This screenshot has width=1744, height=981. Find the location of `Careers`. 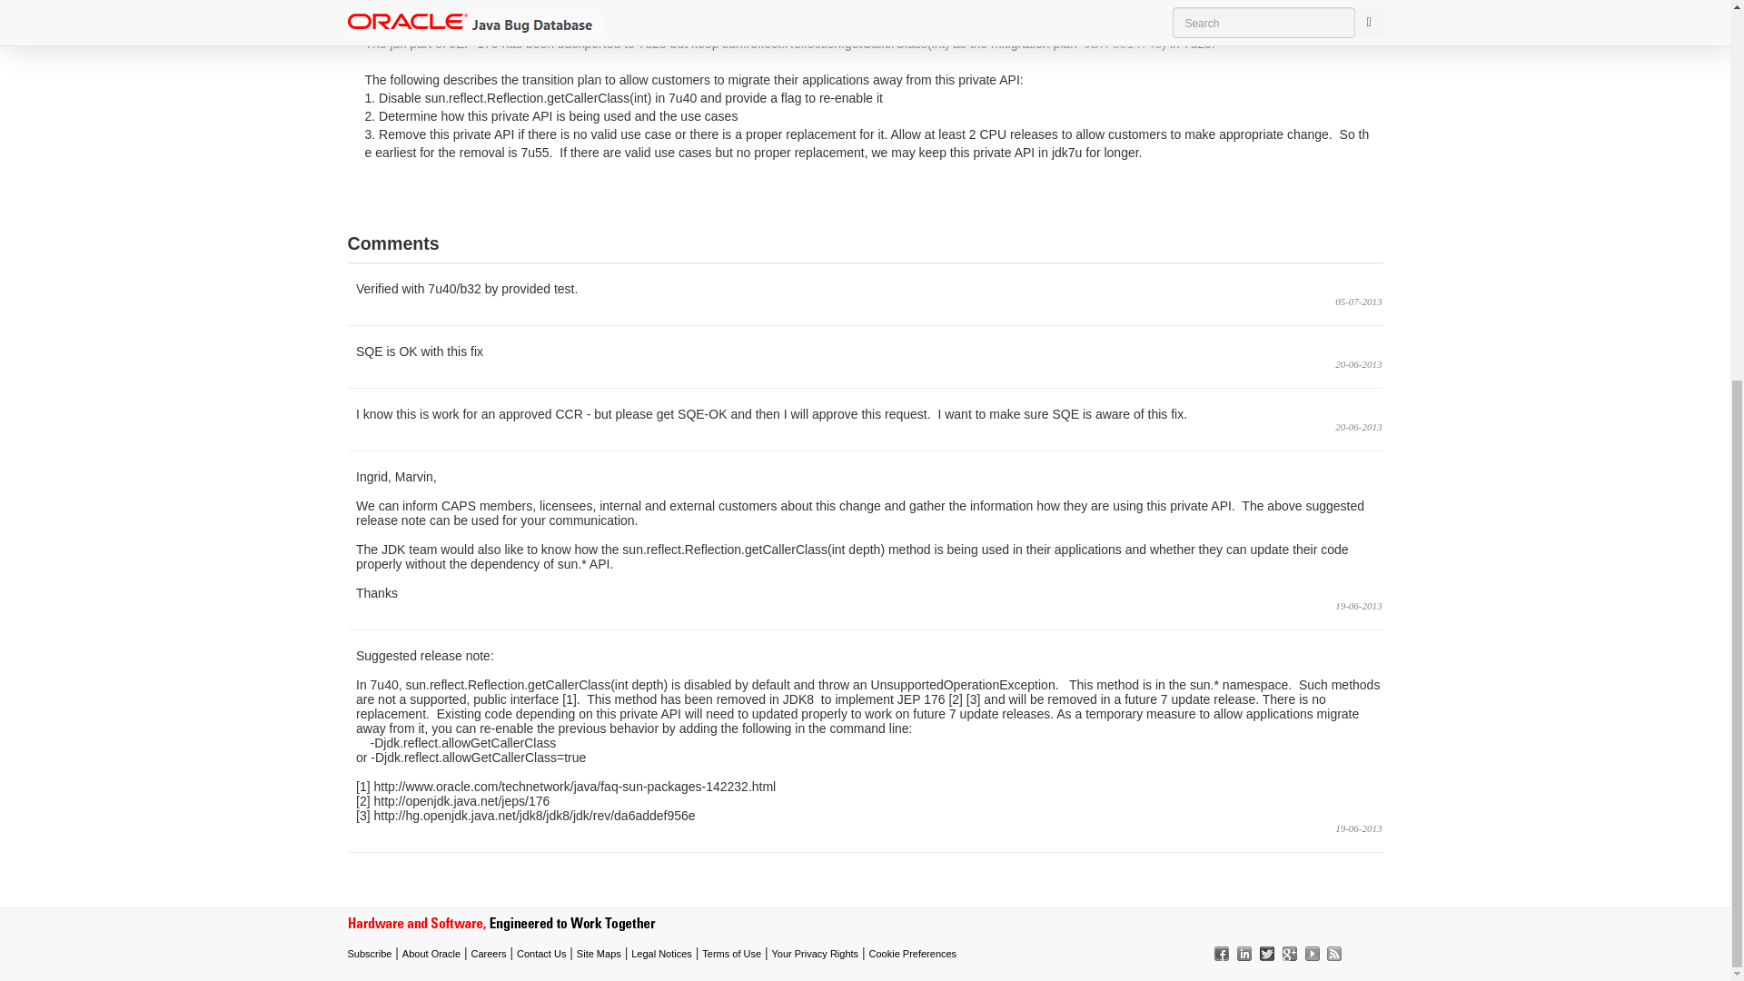

Careers is located at coordinates (488, 954).